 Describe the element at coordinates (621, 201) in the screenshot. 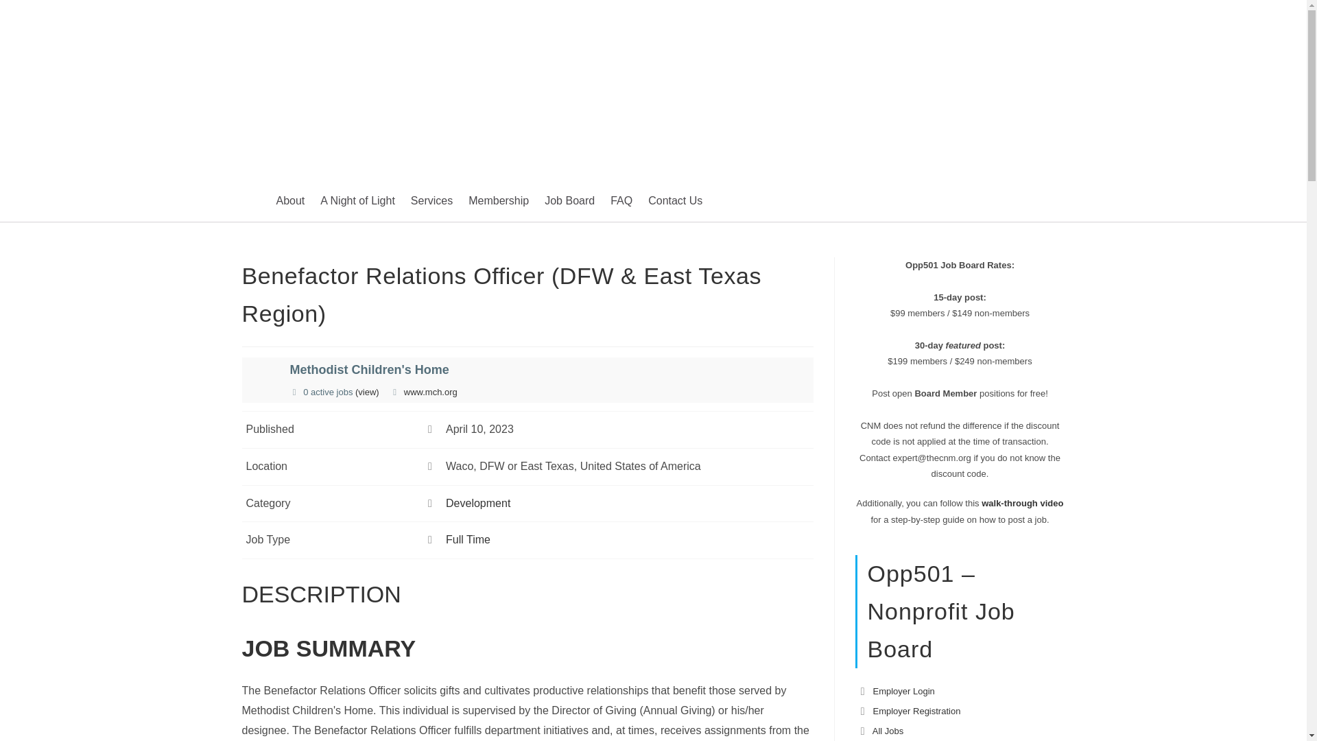

I see `FAQ` at that location.